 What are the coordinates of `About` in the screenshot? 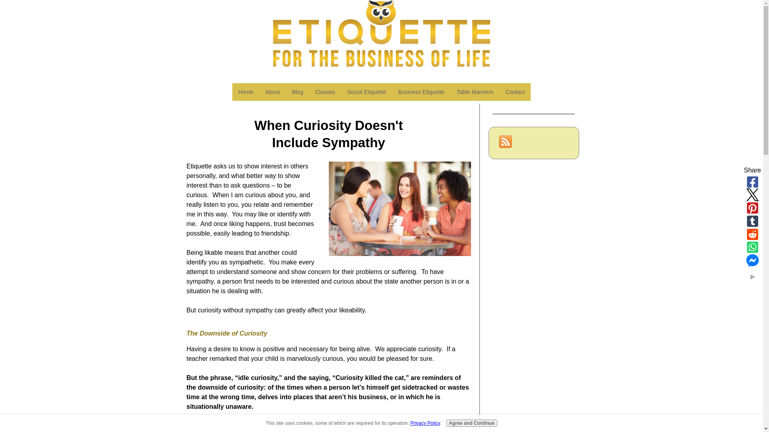 It's located at (272, 92).